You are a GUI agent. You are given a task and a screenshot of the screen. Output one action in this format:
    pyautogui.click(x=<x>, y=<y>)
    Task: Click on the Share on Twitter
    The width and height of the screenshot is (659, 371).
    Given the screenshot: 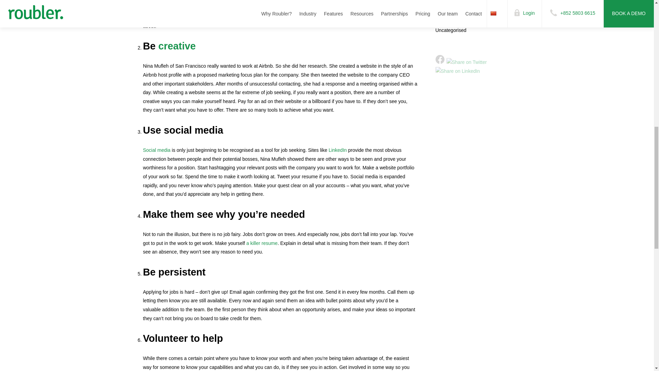 What is the action you would take?
    pyautogui.click(x=466, y=63)
    